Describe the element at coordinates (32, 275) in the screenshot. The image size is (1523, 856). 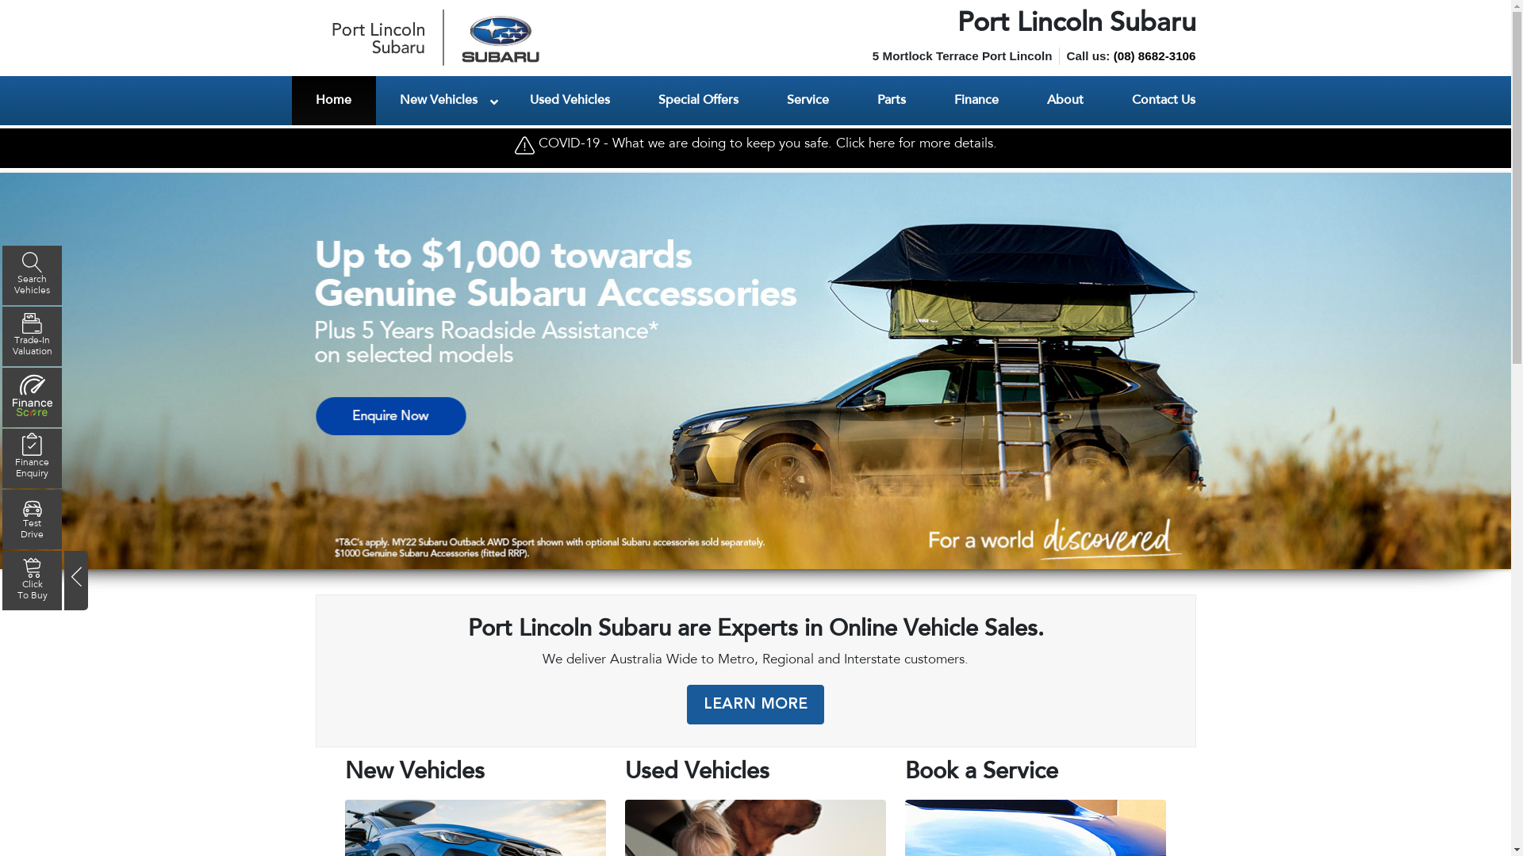
I see `Search
Vehicles` at that location.